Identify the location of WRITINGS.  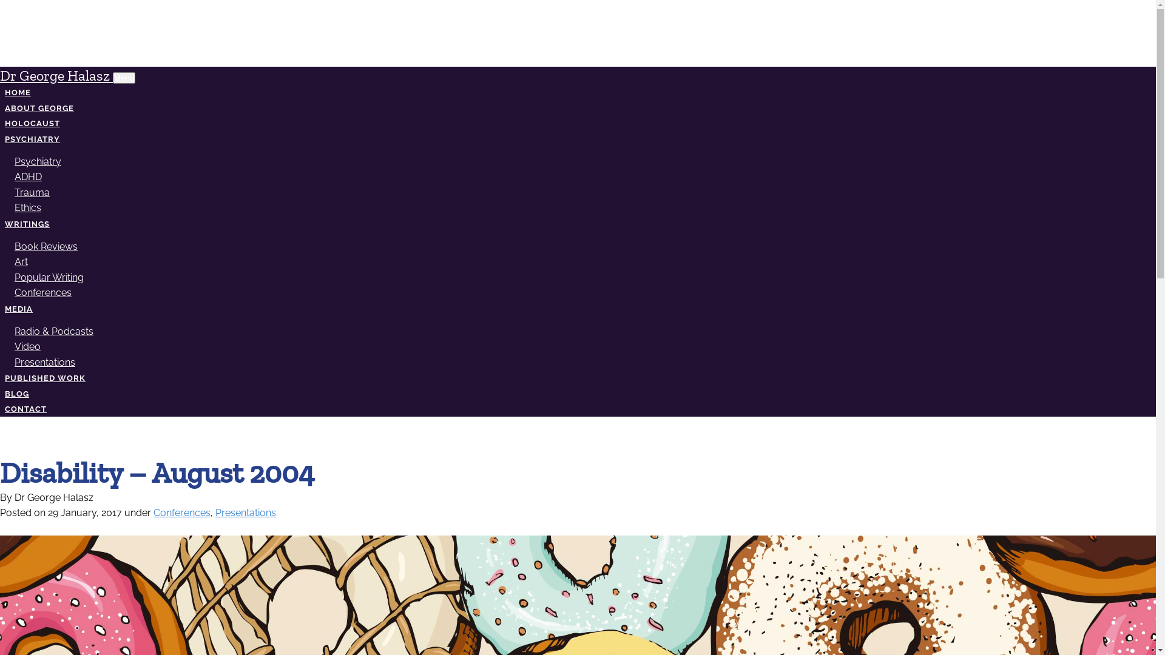
(27, 224).